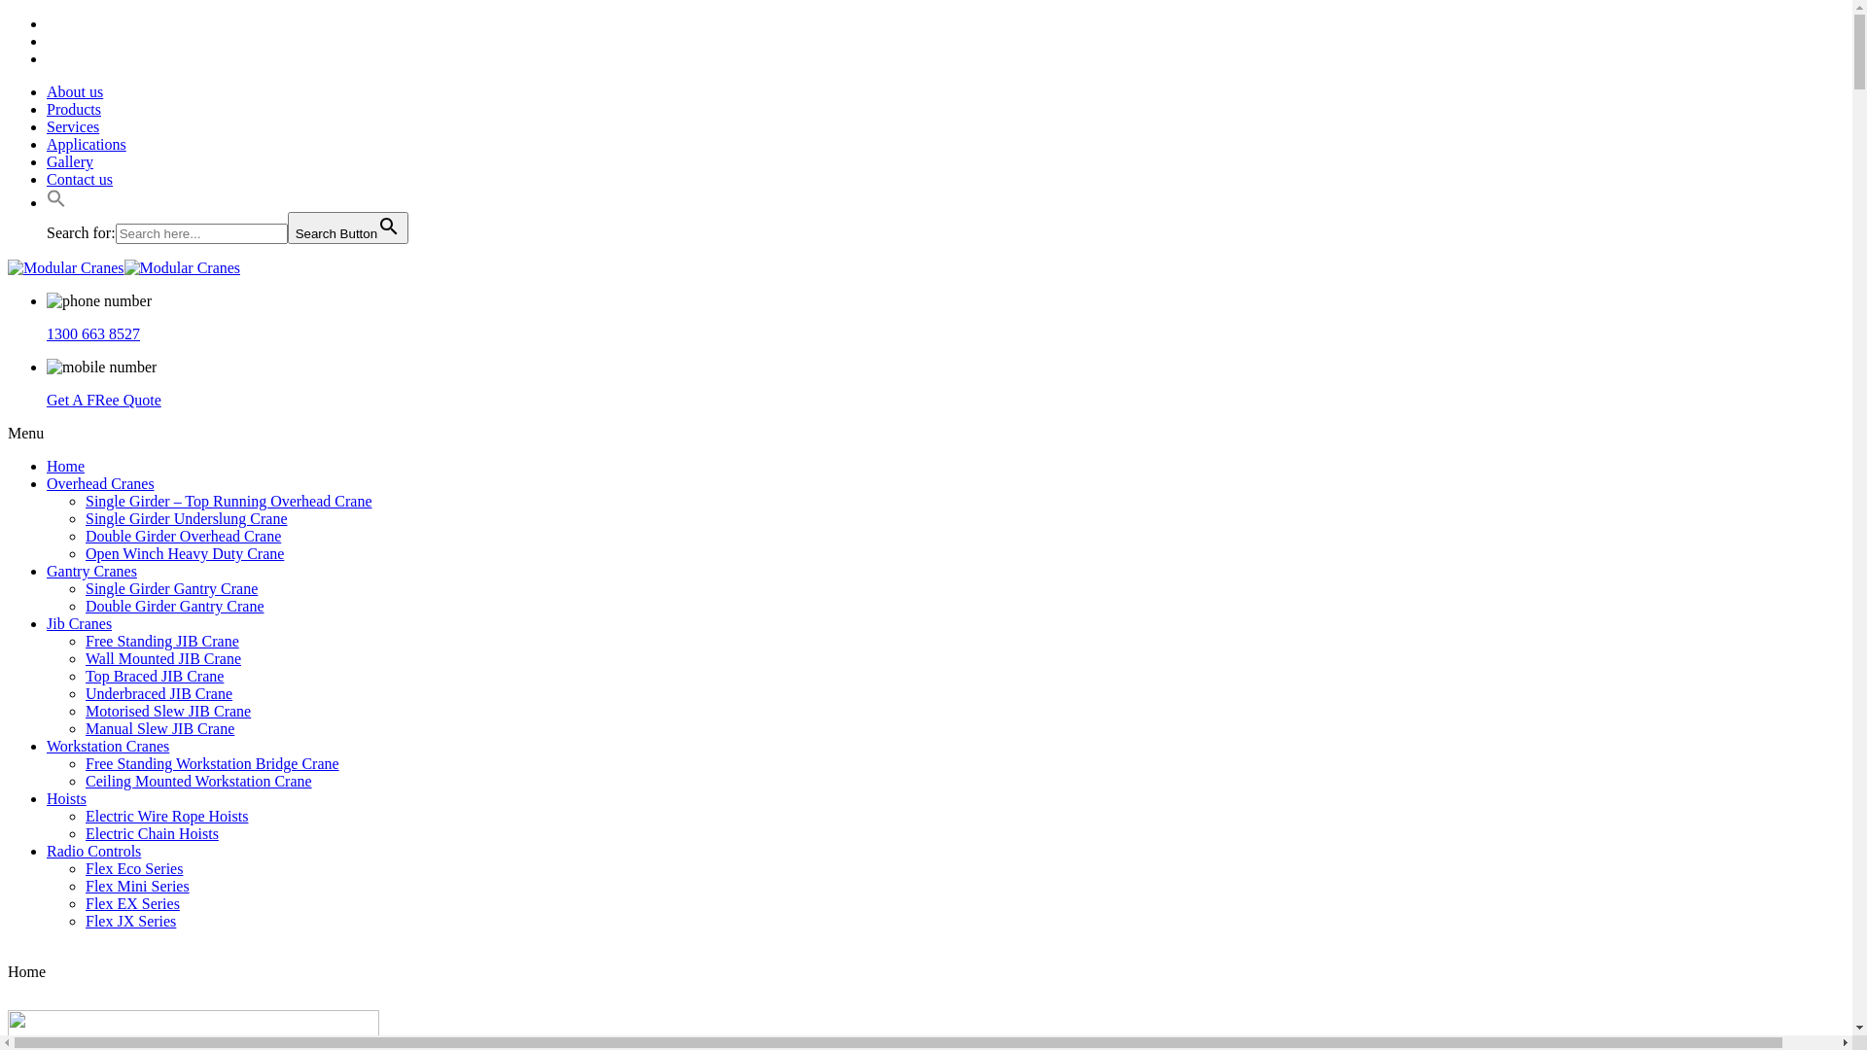  Describe the element at coordinates (152, 834) in the screenshot. I see `Electric Chain Hoists` at that location.